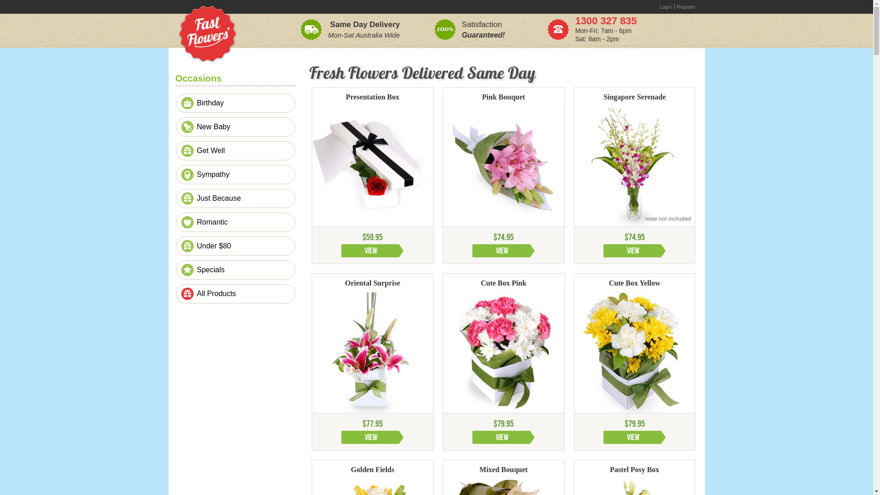 This screenshot has width=880, height=495. What do you see at coordinates (237, 175) in the screenshot?
I see `Sympathy` at bounding box center [237, 175].